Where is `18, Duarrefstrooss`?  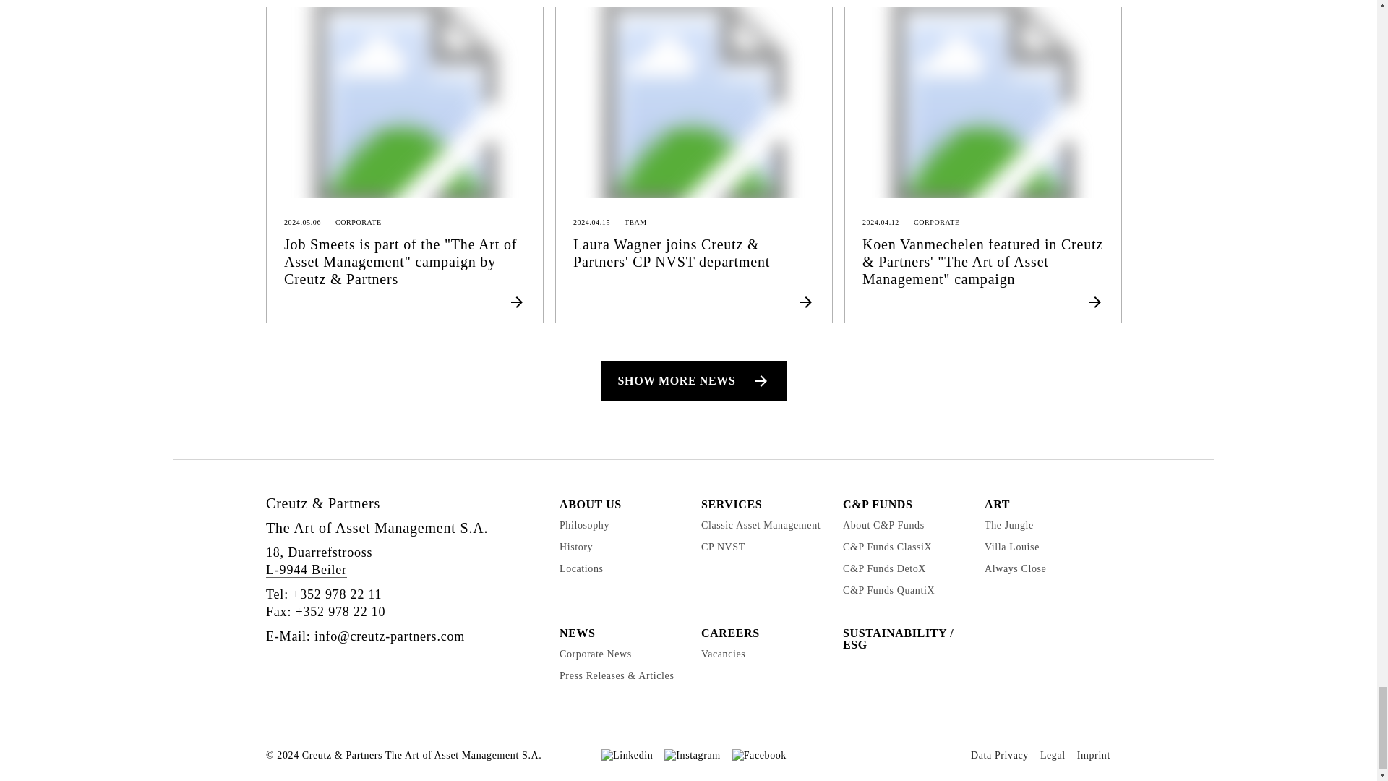 18, Duarrefstrooss is located at coordinates (319, 552).